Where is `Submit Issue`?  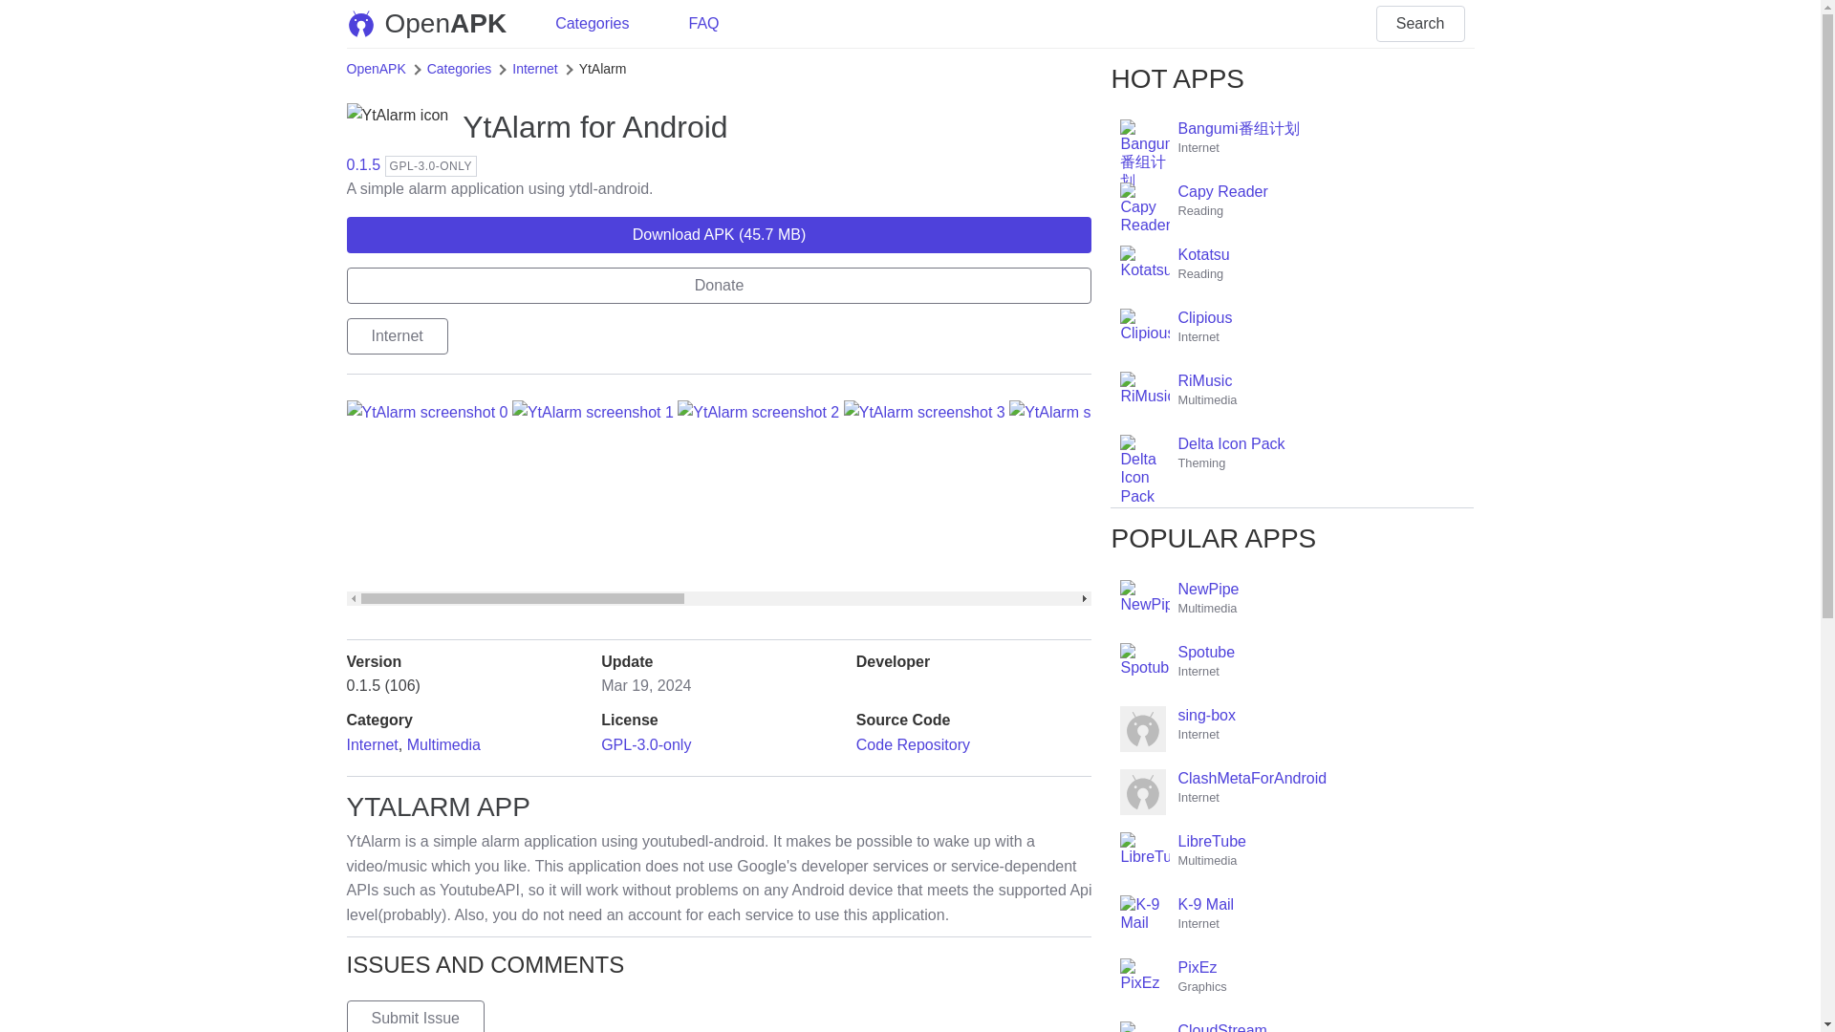
Submit Issue is located at coordinates (459, 68).